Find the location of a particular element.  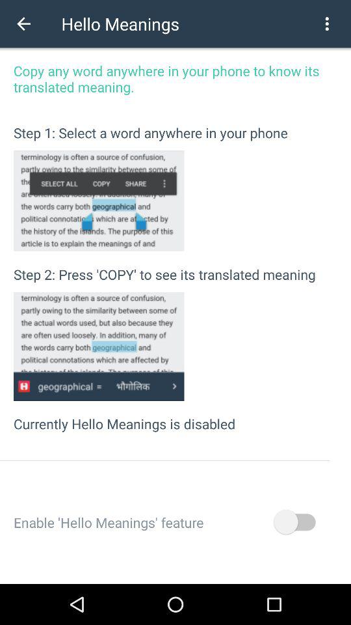

launch the item next to the hello meanings item is located at coordinates (327, 23).